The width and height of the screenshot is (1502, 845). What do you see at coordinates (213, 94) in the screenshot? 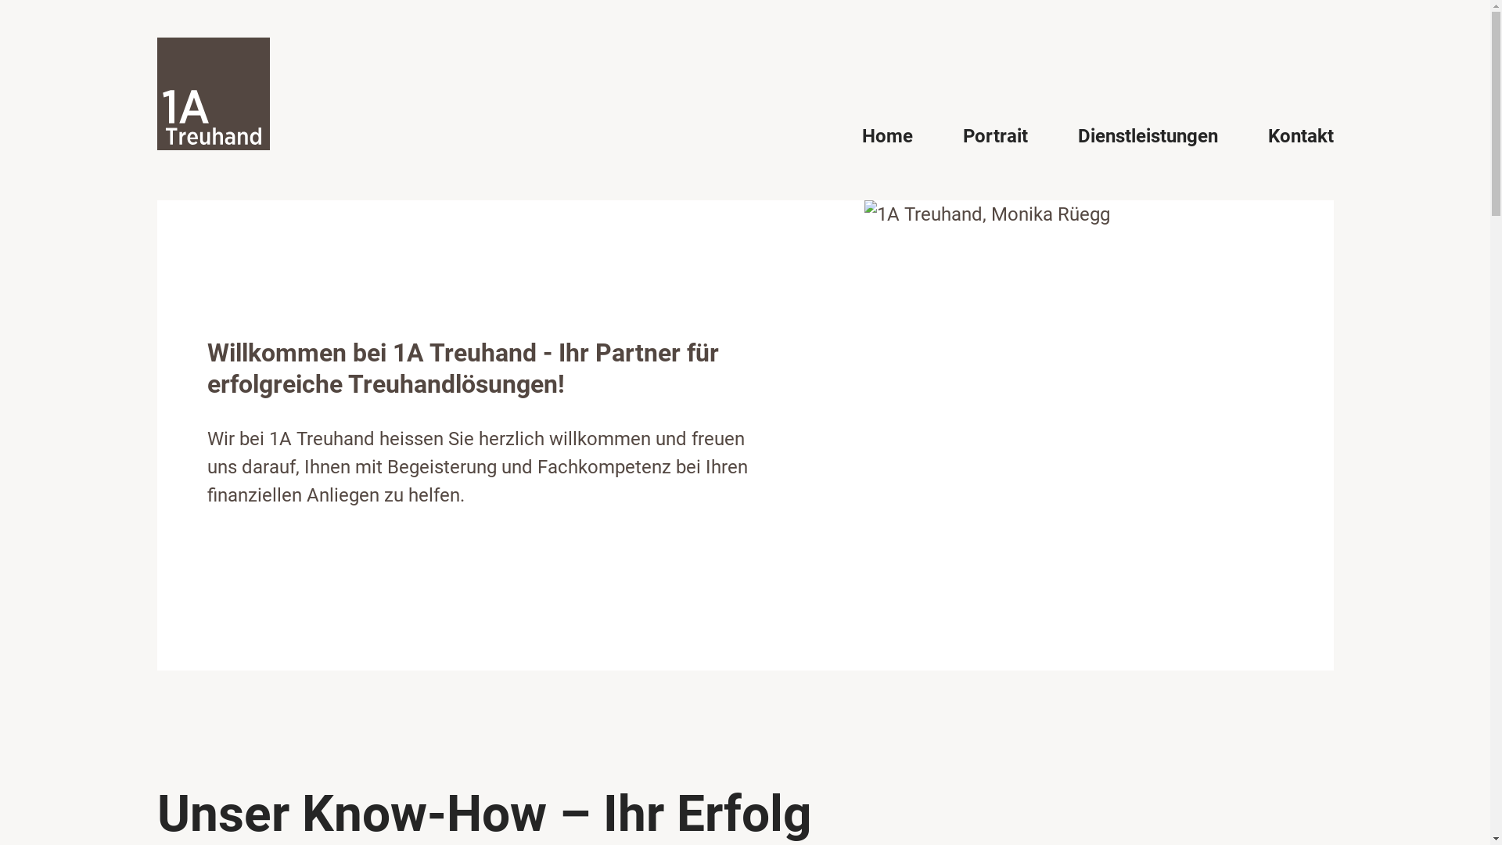
I see `1A Treuhand - zur Startseite` at bounding box center [213, 94].